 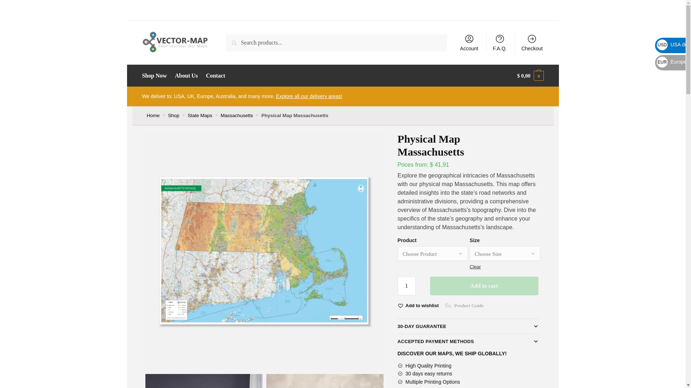 What do you see at coordinates (236, 40) in the screenshot?
I see `Search` at bounding box center [236, 40].